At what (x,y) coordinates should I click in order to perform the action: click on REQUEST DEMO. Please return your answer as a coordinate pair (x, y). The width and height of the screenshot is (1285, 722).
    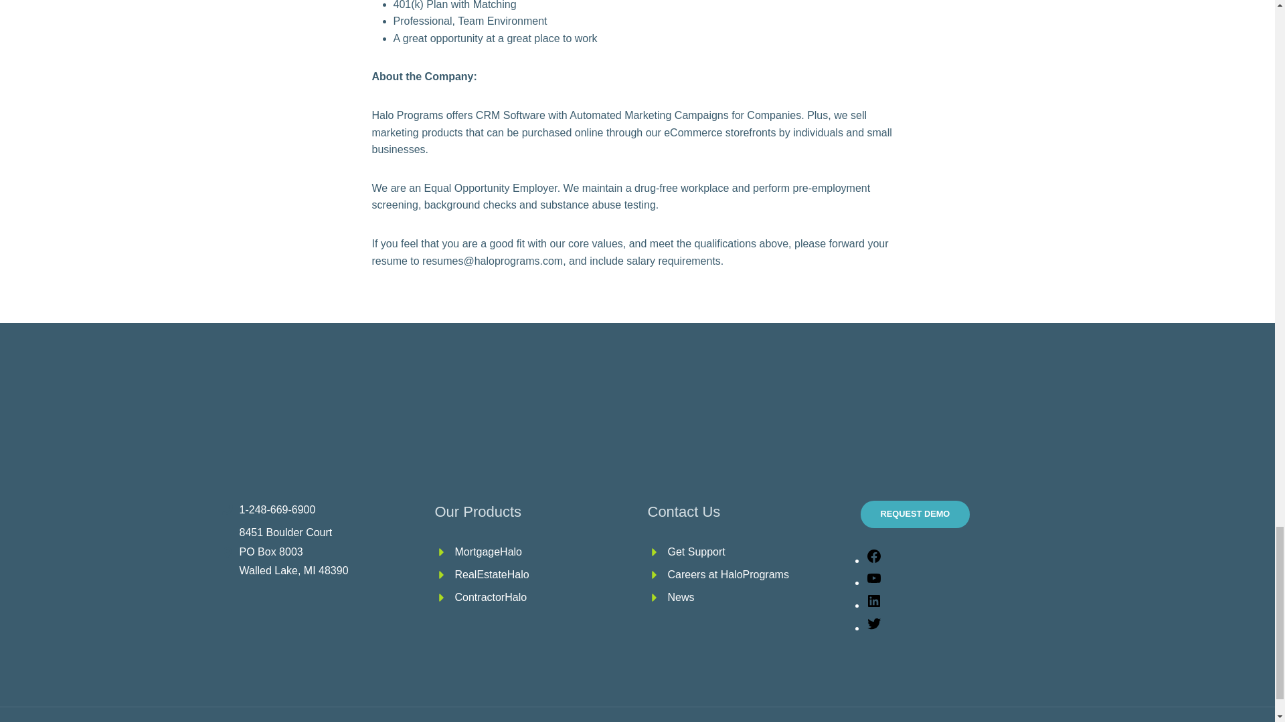
    Looking at the image, I should click on (916, 514).